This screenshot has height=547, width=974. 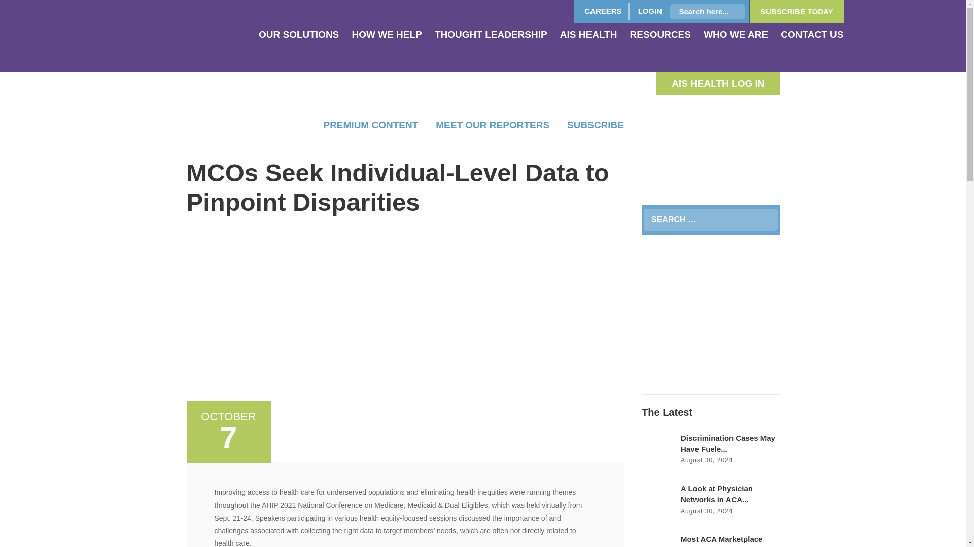 I want to click on CAREERS, so click(x=603, y=11).